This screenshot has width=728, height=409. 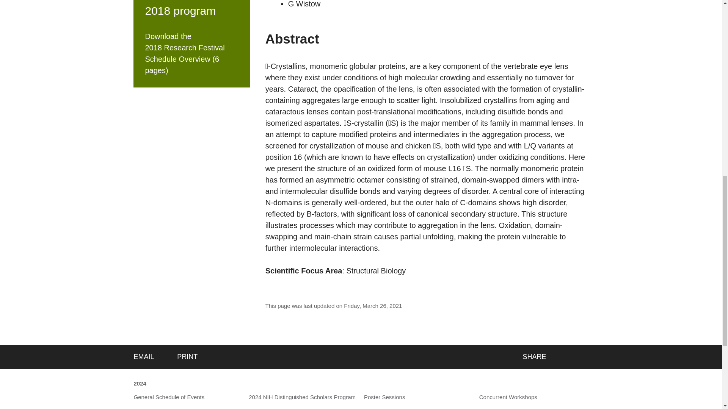 I want to click on Special Wednesday Events, so click(x=399, y=408).